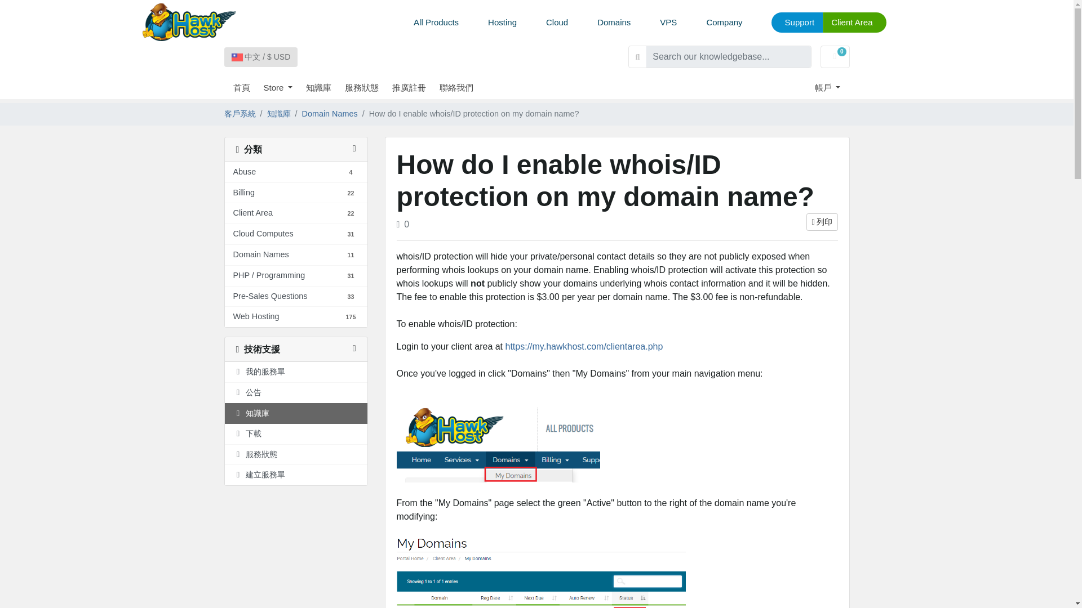  Describe the element at coordinates (557, 23) in the screenshot. I see `Cloud` at that location.